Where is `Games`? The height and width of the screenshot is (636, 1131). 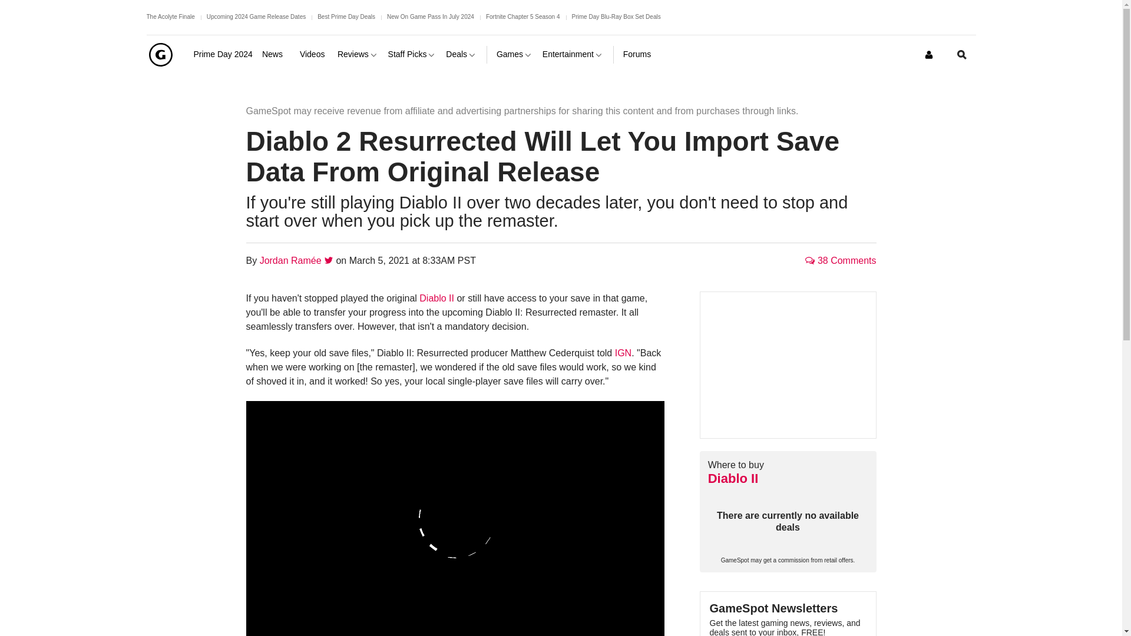 Games is located at coordinates (514, 54).